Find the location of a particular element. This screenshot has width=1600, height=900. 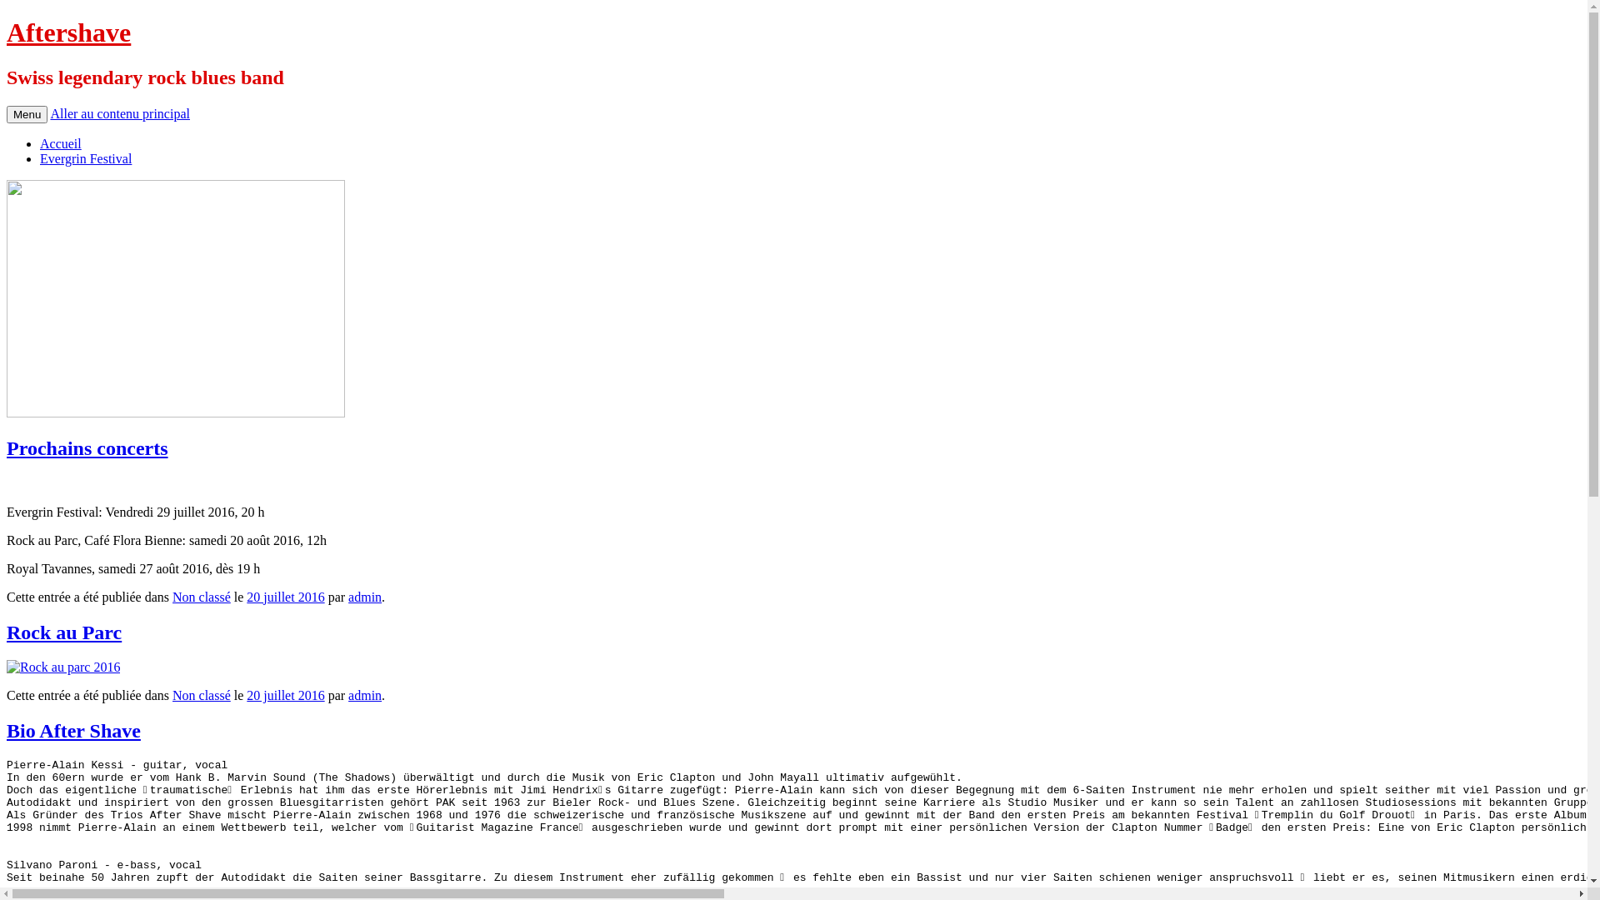

20 juillet 2016 is located at coordinates (285, 597).